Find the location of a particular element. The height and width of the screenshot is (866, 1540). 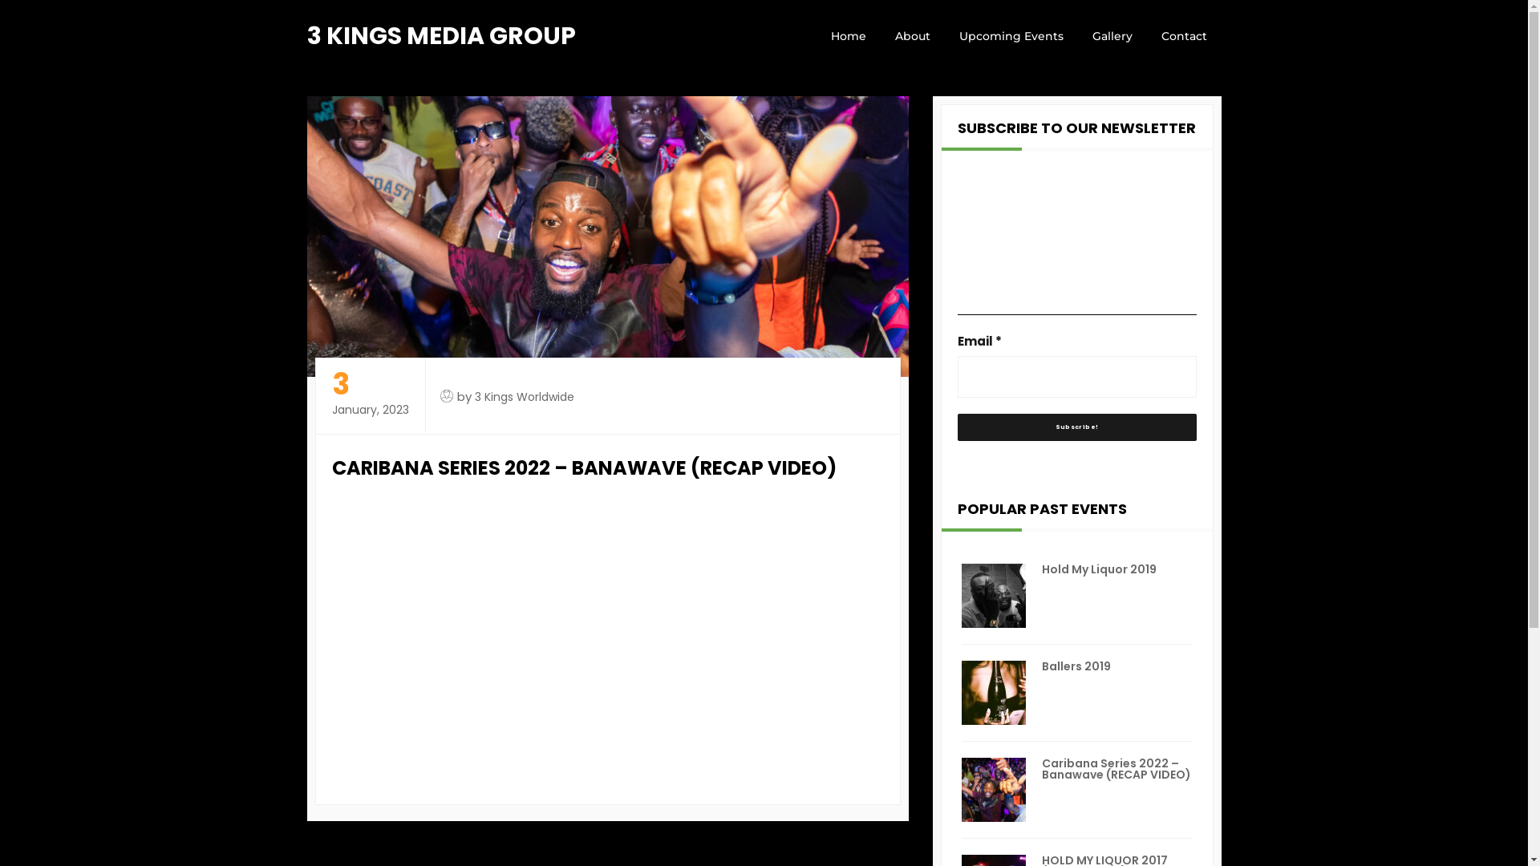

Ballers 2019 is located at coordinates (1076, 666).